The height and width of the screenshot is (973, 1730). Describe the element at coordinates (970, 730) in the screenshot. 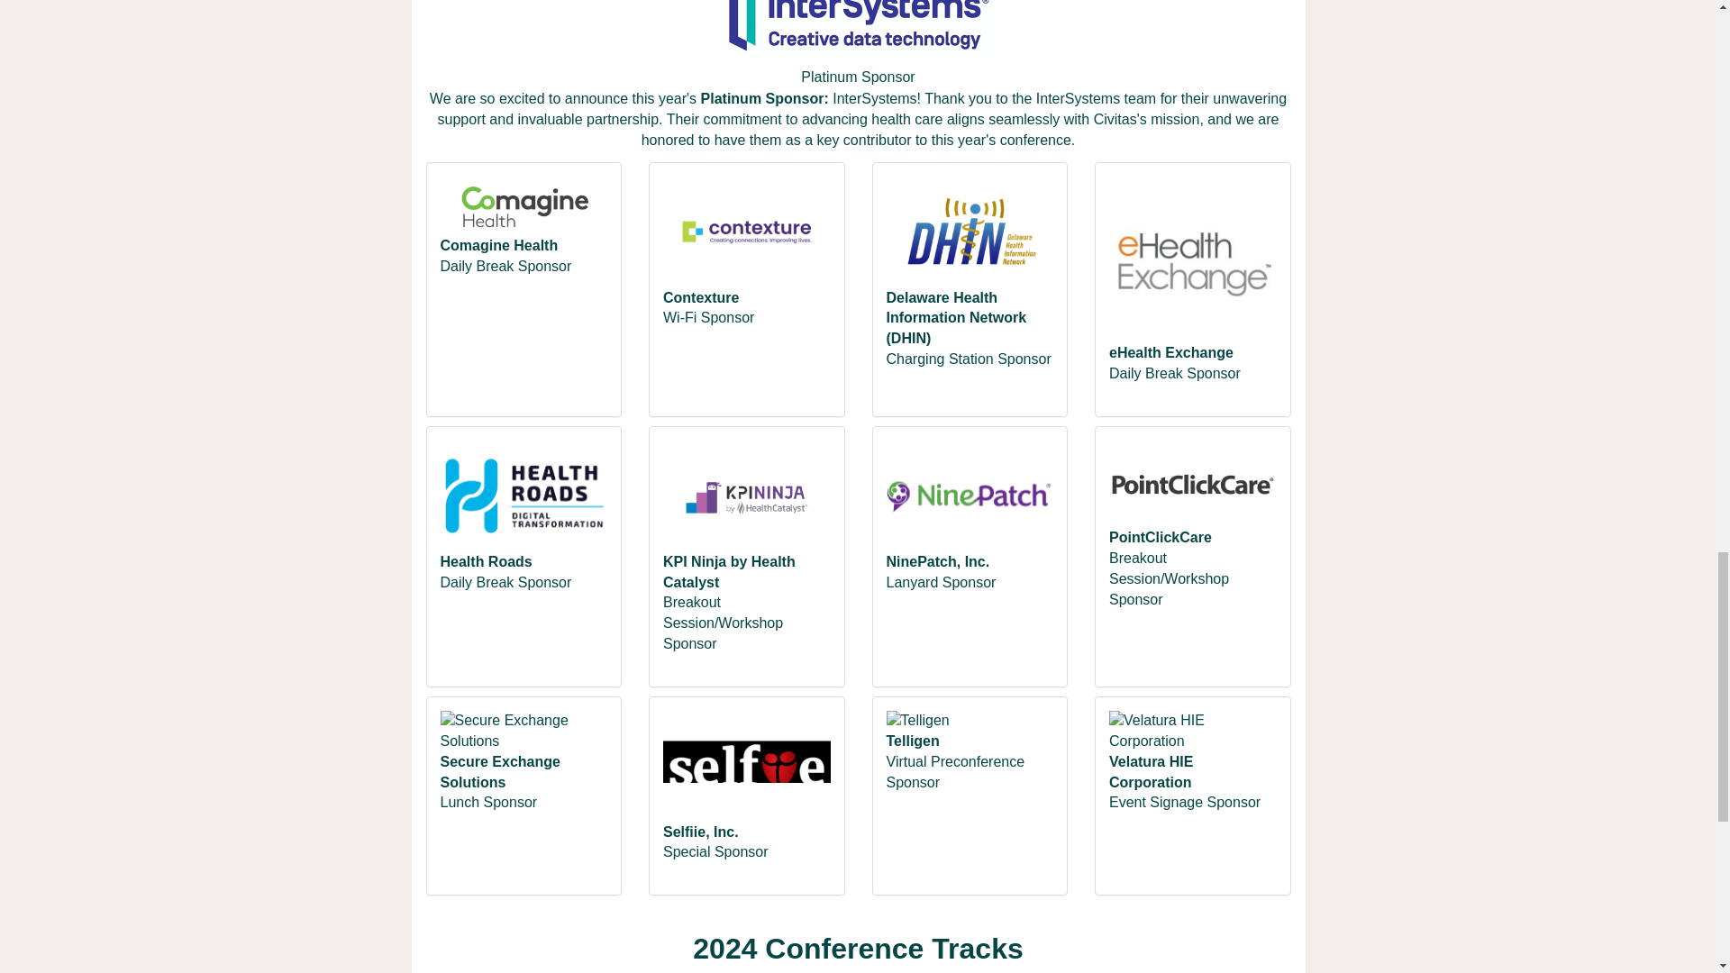

I see `Sponsor Details` at that location.